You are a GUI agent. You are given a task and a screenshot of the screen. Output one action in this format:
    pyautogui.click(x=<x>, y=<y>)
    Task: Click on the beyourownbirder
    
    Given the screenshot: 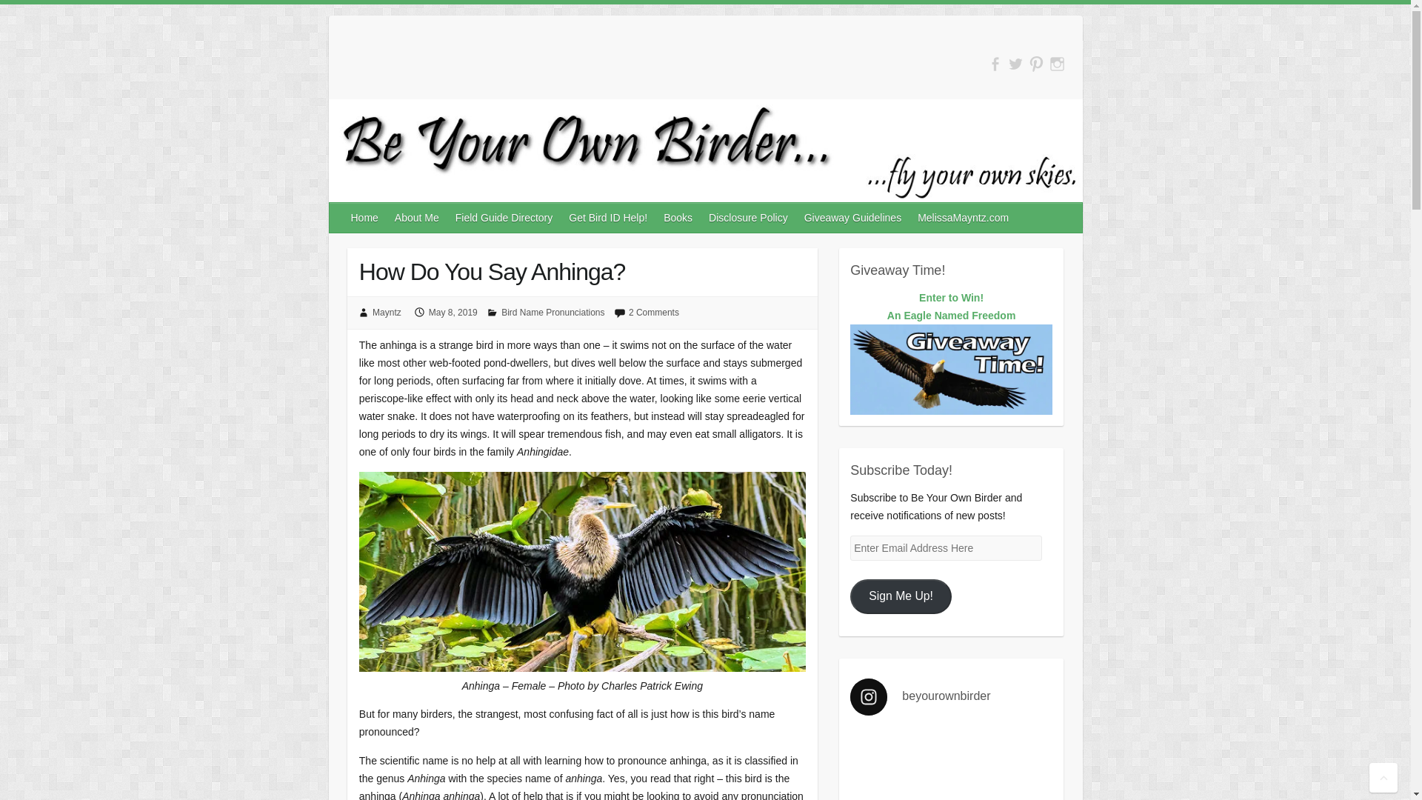 What is the action you would take?
    pyautogui.click(x=951, y=316)
    